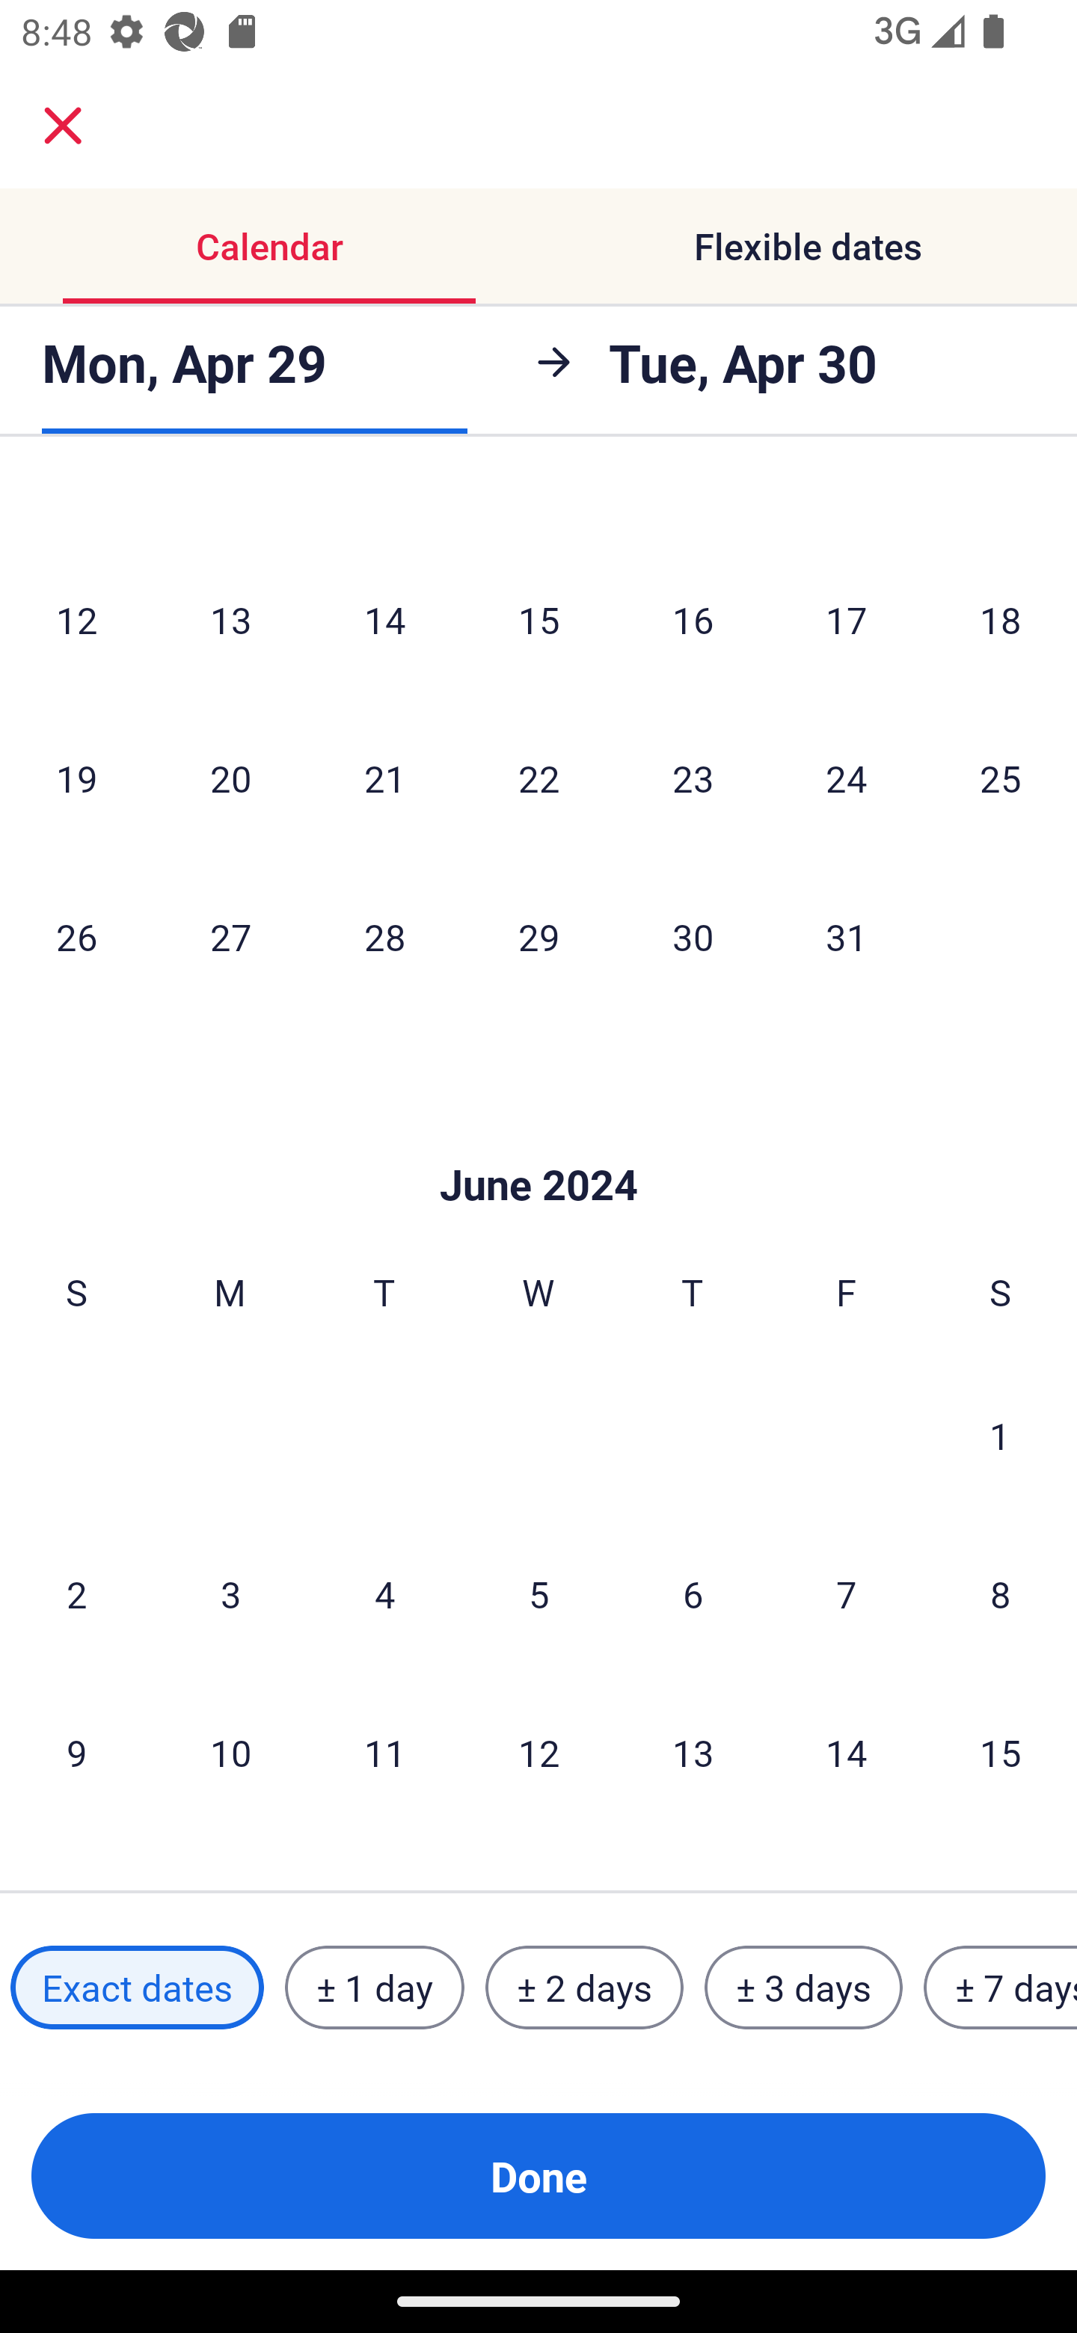 The width and height of the screenshot is (1077, 2333). What do you see at coordinates (538, 1593) in the screenshot?
I see `5 Wednesday, June 5, 2024` at bounding box center [538, 1593].